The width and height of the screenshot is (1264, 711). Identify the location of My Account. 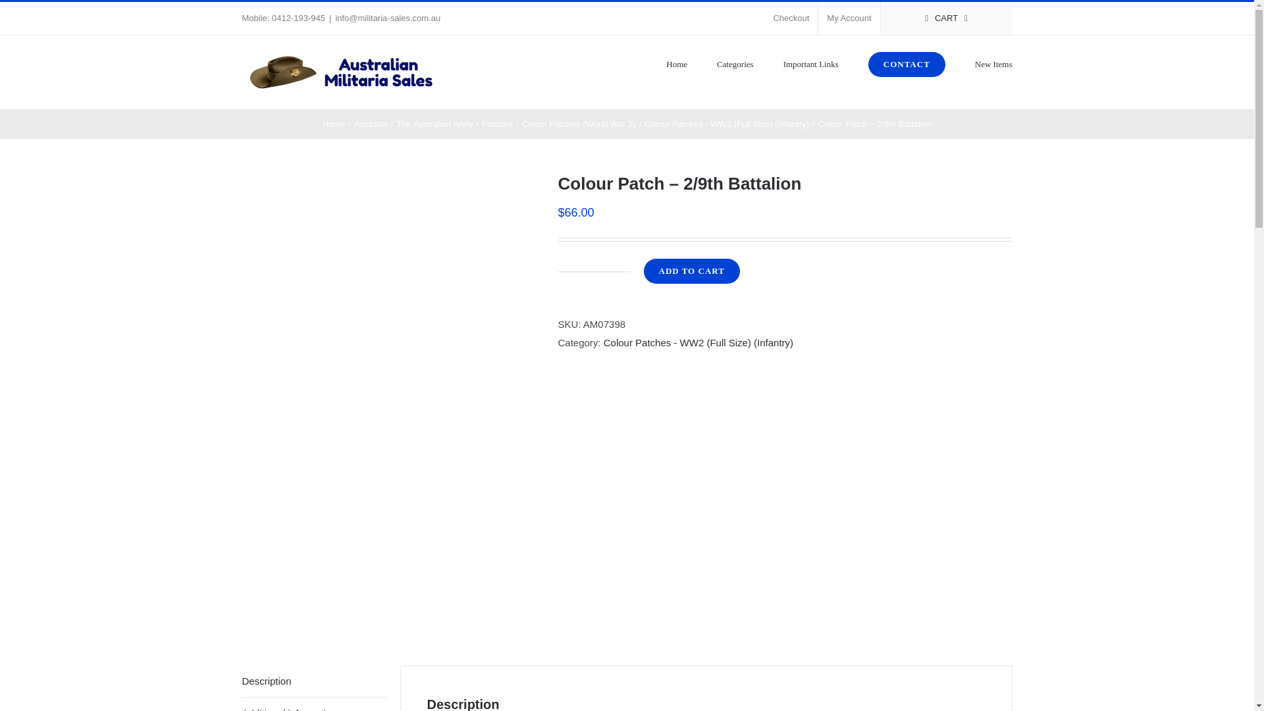
(849, 18).